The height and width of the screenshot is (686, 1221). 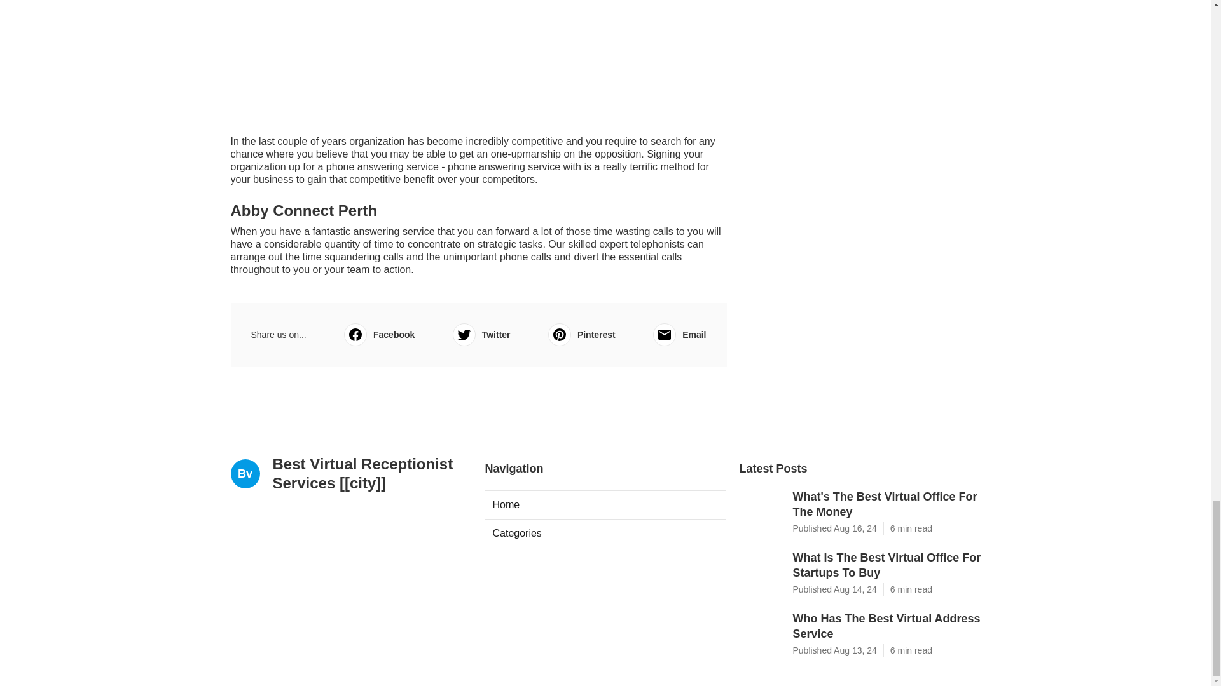 What do you see at coordinates (581, 334) in the screenshot?
I see `Pinterest` at bounding box center [581, 334].